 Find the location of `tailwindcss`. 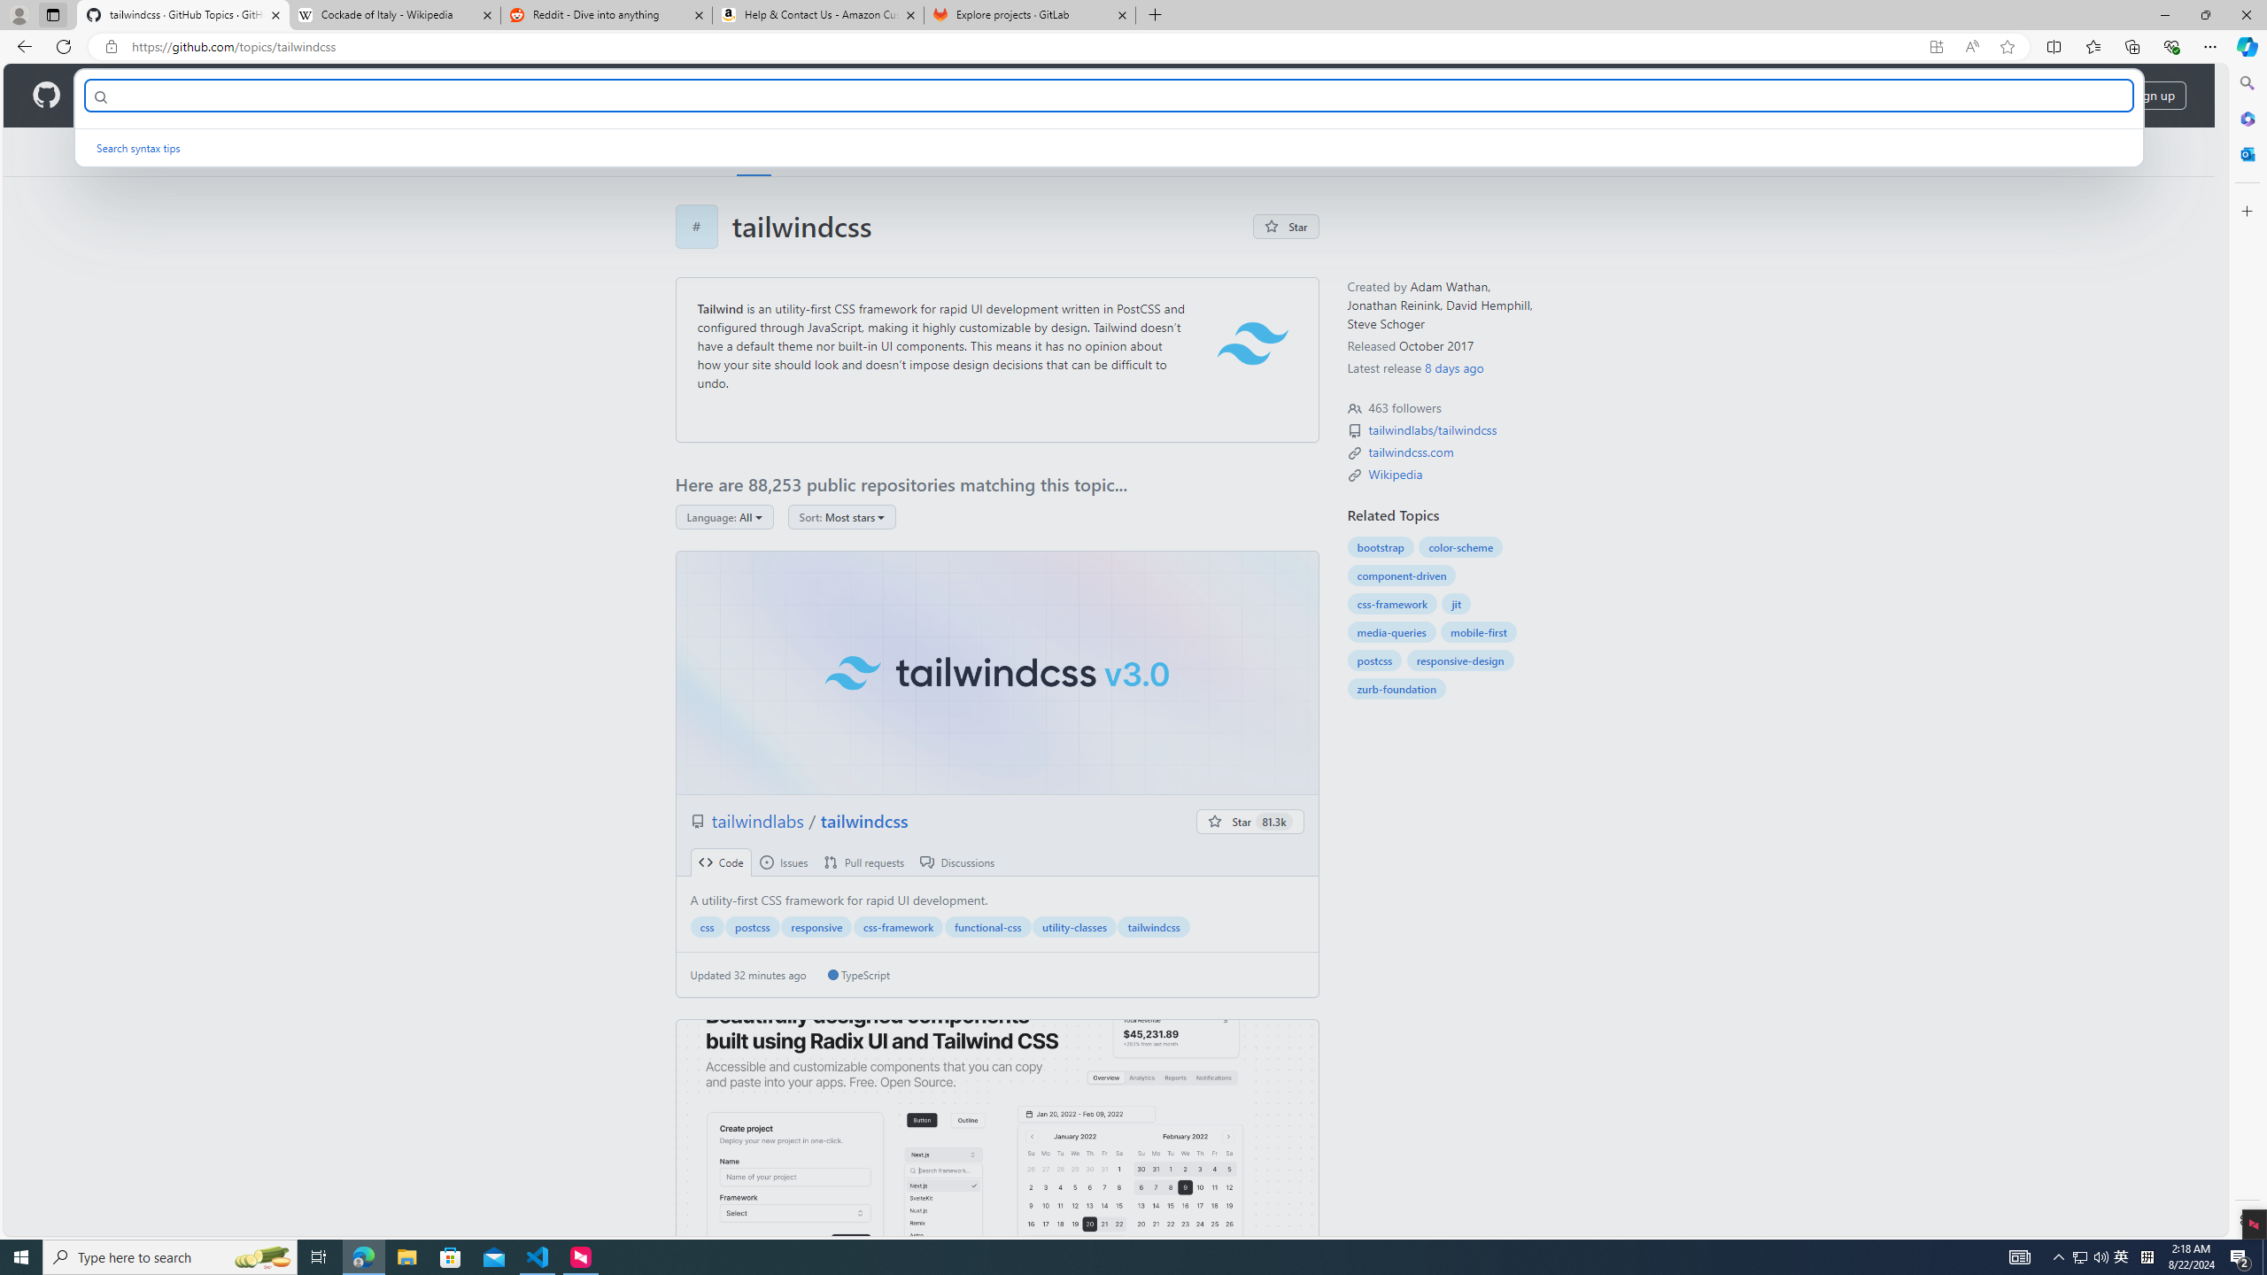

tailwindcss is located at coordinates (997, 672).